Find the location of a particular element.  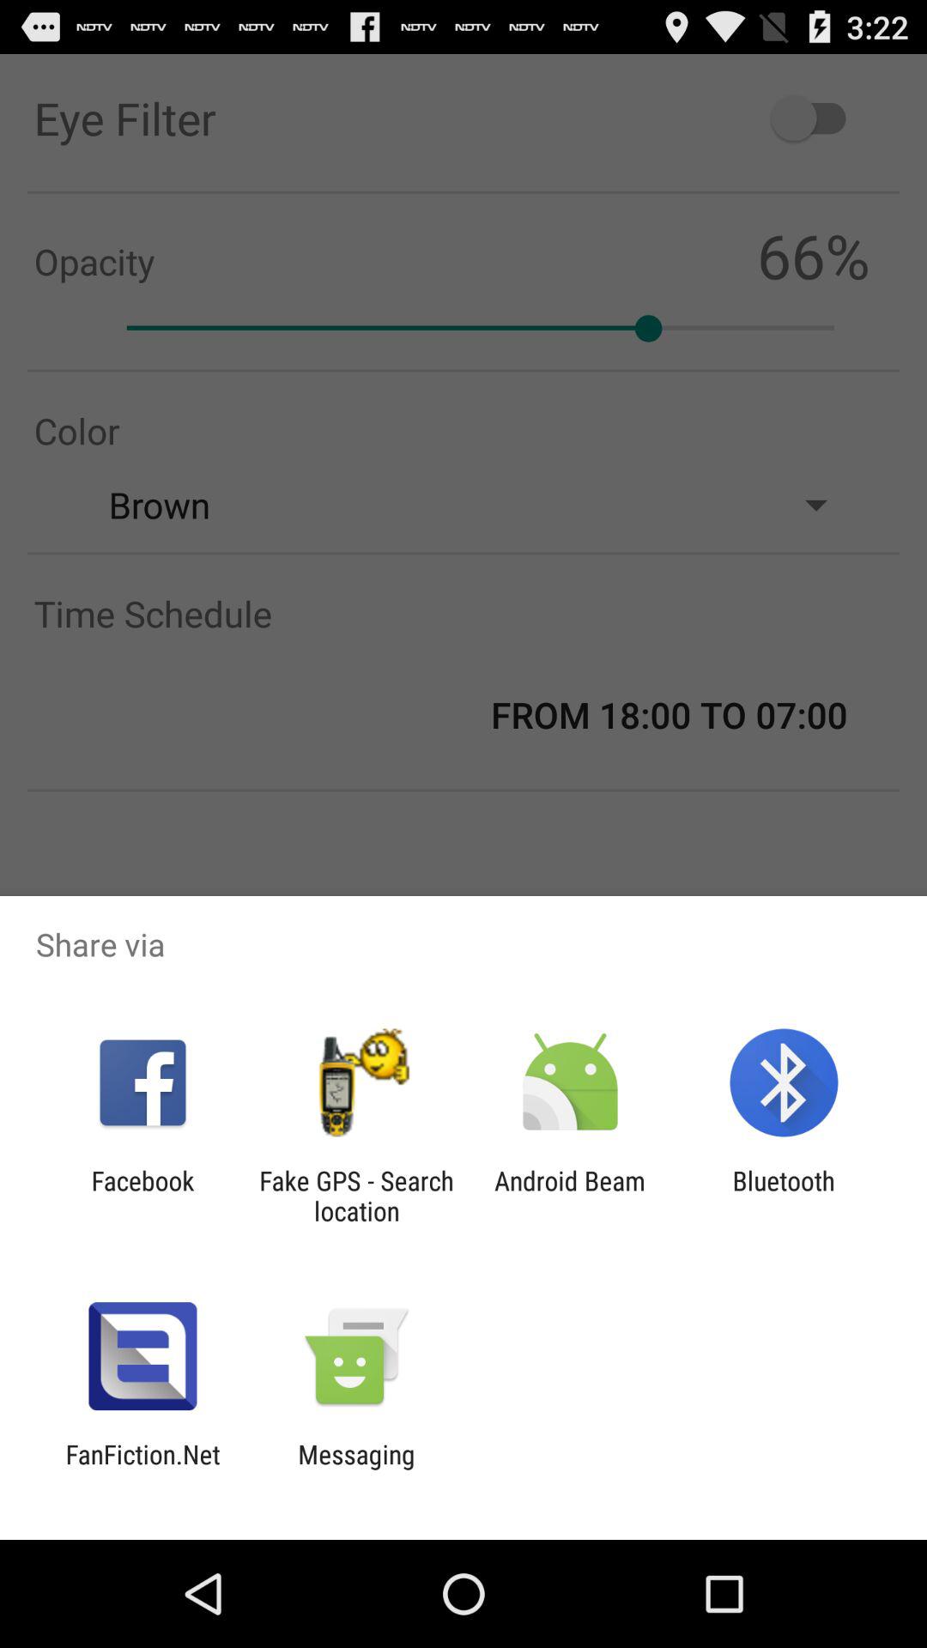

swipe to the android beam app is located at coordinates (570, 1196).